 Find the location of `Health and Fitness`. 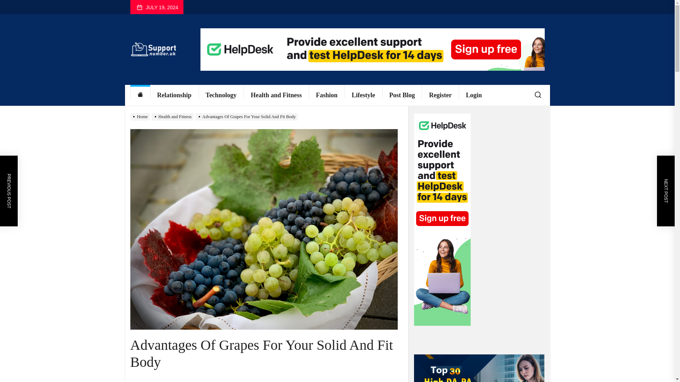

Health and Fitness is located at coordinates (276, 95).